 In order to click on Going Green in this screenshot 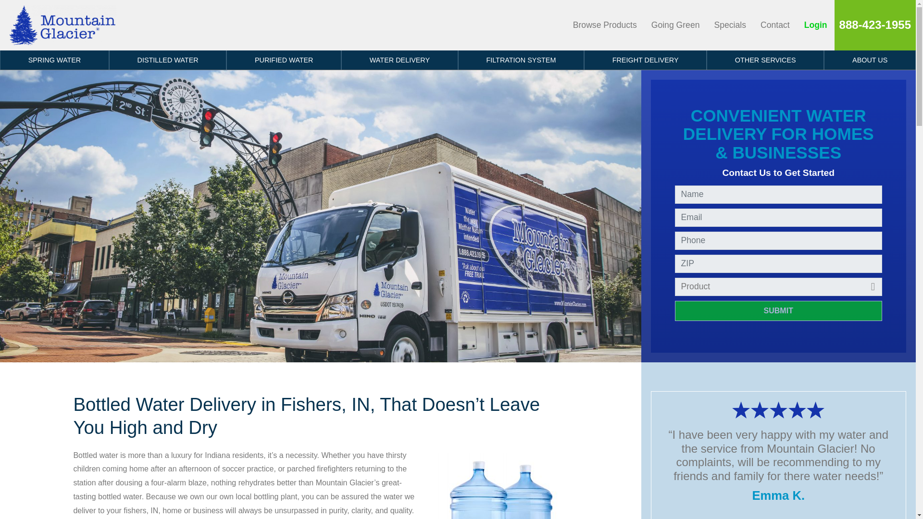, I will do `click(675, 25)`.